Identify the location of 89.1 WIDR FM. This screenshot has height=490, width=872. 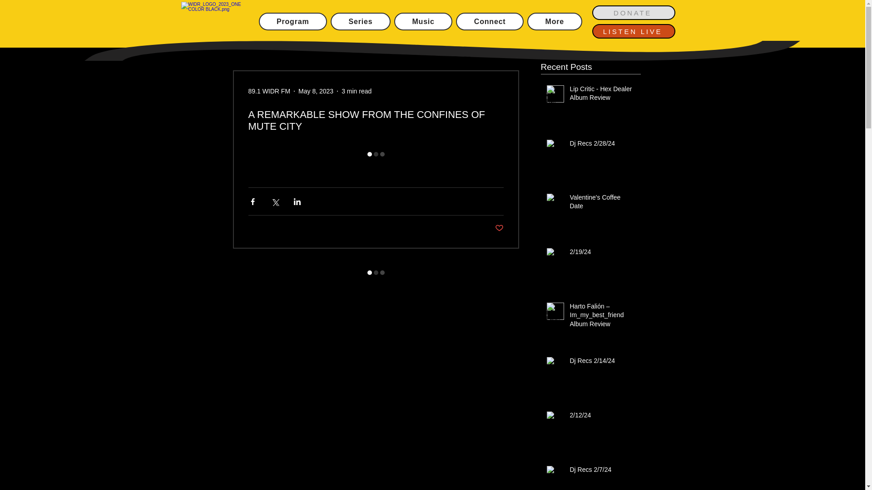
(269, 91).